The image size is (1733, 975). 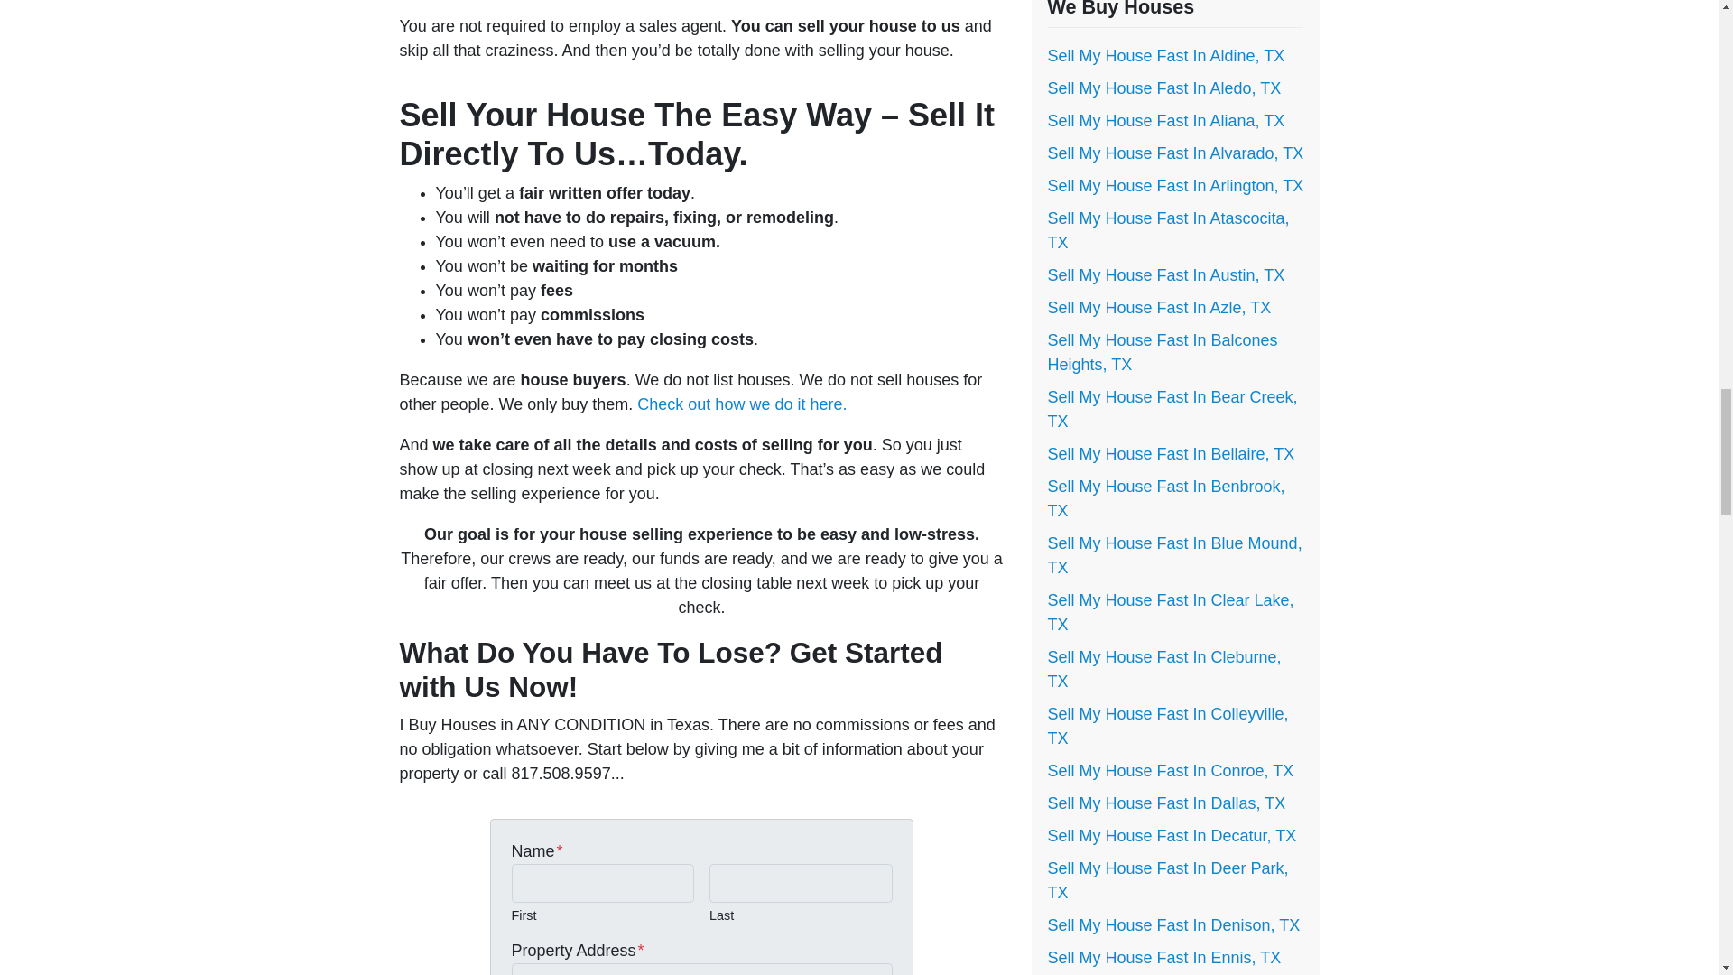 What do you see at coordinates (1172, 409) in the screenshot?
I see `Sell My House Fast In Bear Creek, TX` at bounding box center [1172, 409].